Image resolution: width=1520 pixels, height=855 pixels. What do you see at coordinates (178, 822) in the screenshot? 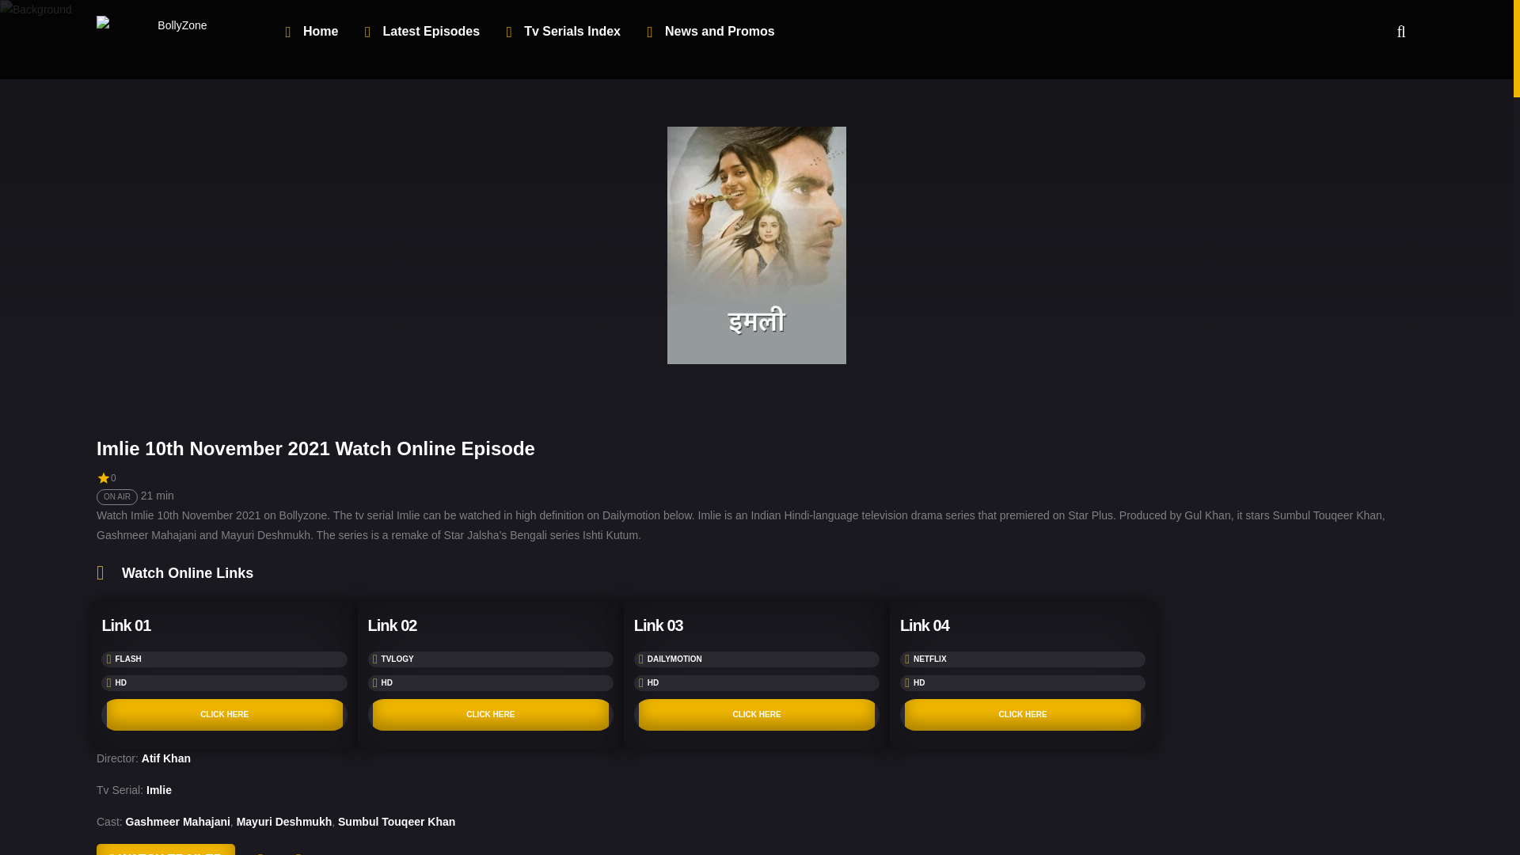
I see `Gashmeer Mahajani` at bounding box center [178, 822].